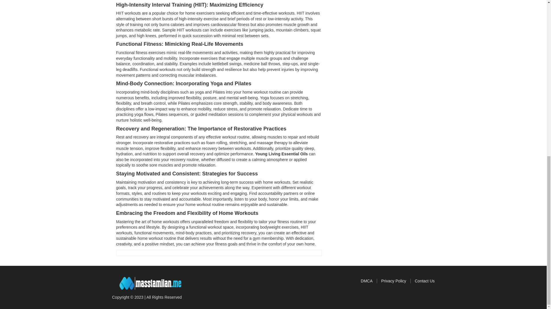 The height and width of the screenshot is (309, 551). I want to click on Privacy Policy, so click(396, 281).